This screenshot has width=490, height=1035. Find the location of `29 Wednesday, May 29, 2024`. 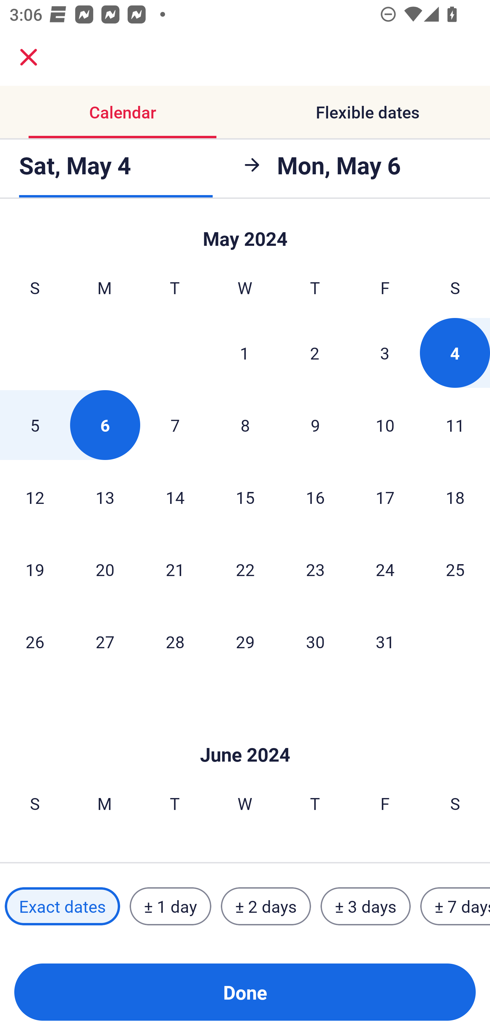

29 Wednesday, May 29, 2024 is located at coordinates (245, 641).